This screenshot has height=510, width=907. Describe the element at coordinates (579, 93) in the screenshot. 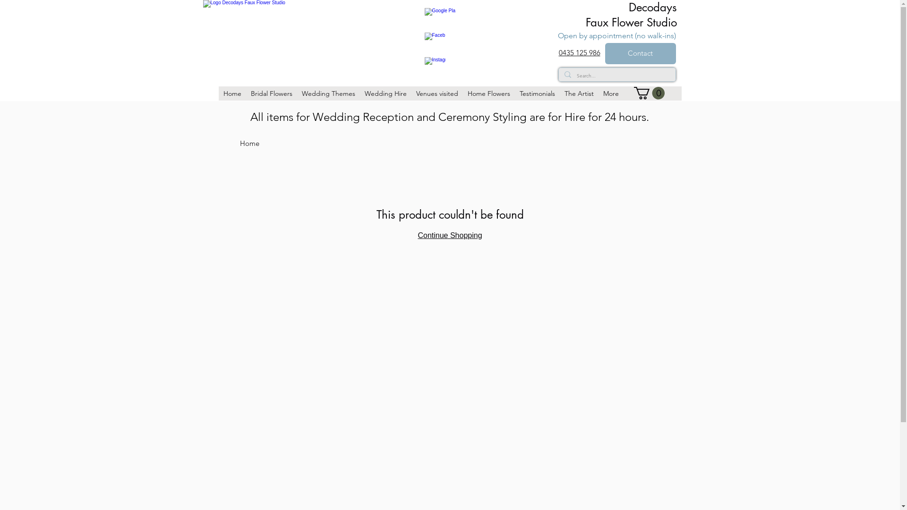

I see `The Artist` at that location.